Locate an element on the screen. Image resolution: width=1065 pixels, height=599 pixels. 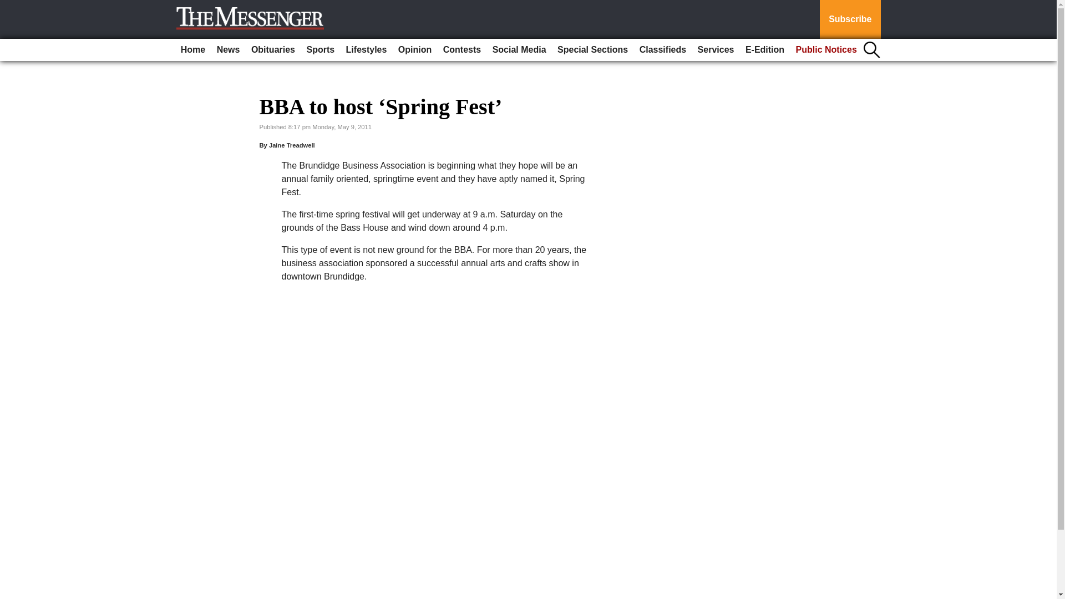
Special Sections is located at coordinates (592, 50).